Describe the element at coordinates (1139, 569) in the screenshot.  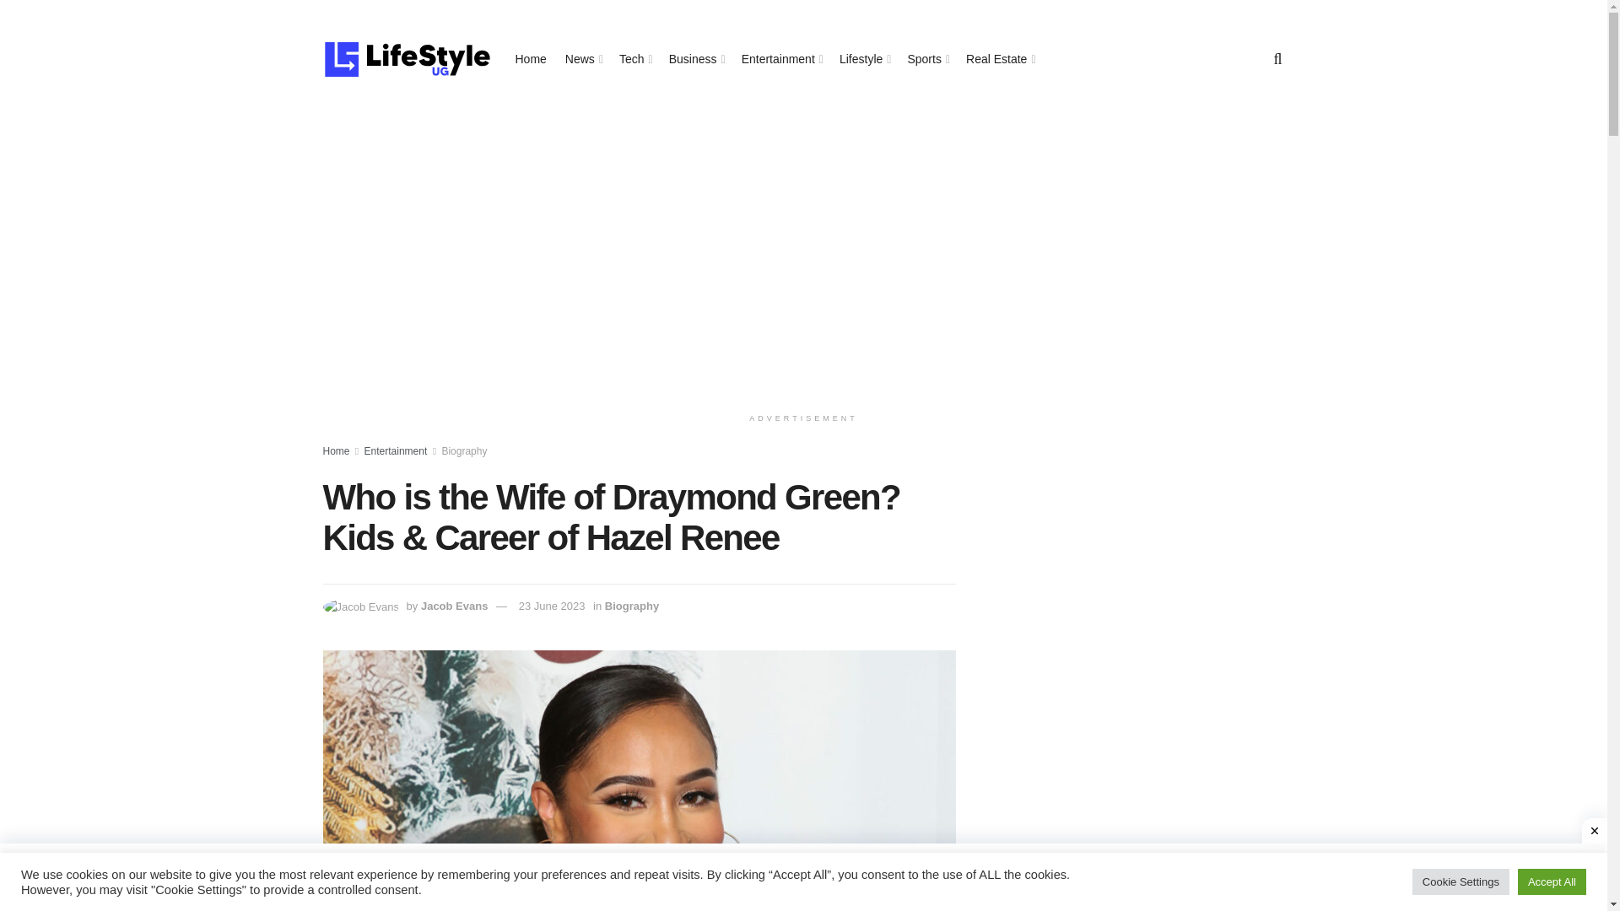
I see `Advertisement` at that location.